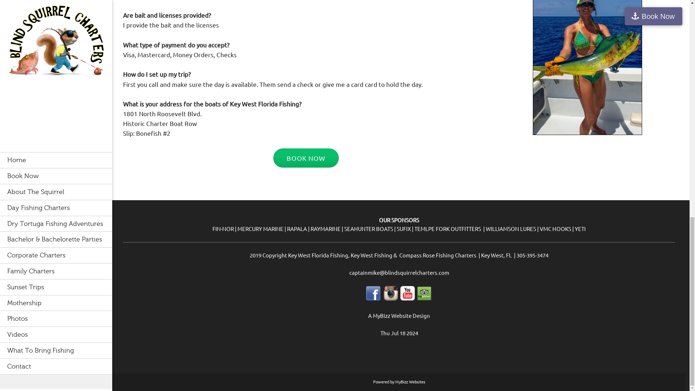  Describe the element at coordinates (410, 382) in the screenshot. I see `MyBizz Websites` at that location.